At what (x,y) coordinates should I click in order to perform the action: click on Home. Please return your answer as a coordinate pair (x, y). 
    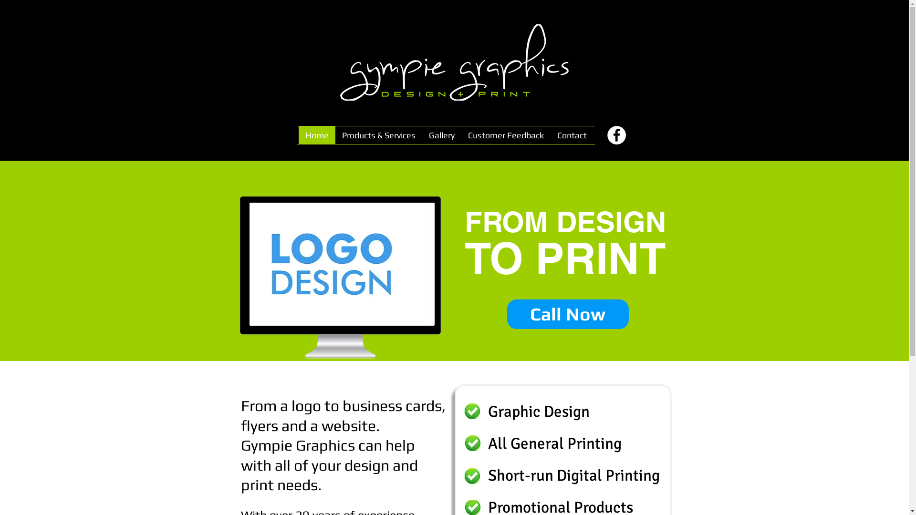
    Looking at the image, I should click on (317, 135).